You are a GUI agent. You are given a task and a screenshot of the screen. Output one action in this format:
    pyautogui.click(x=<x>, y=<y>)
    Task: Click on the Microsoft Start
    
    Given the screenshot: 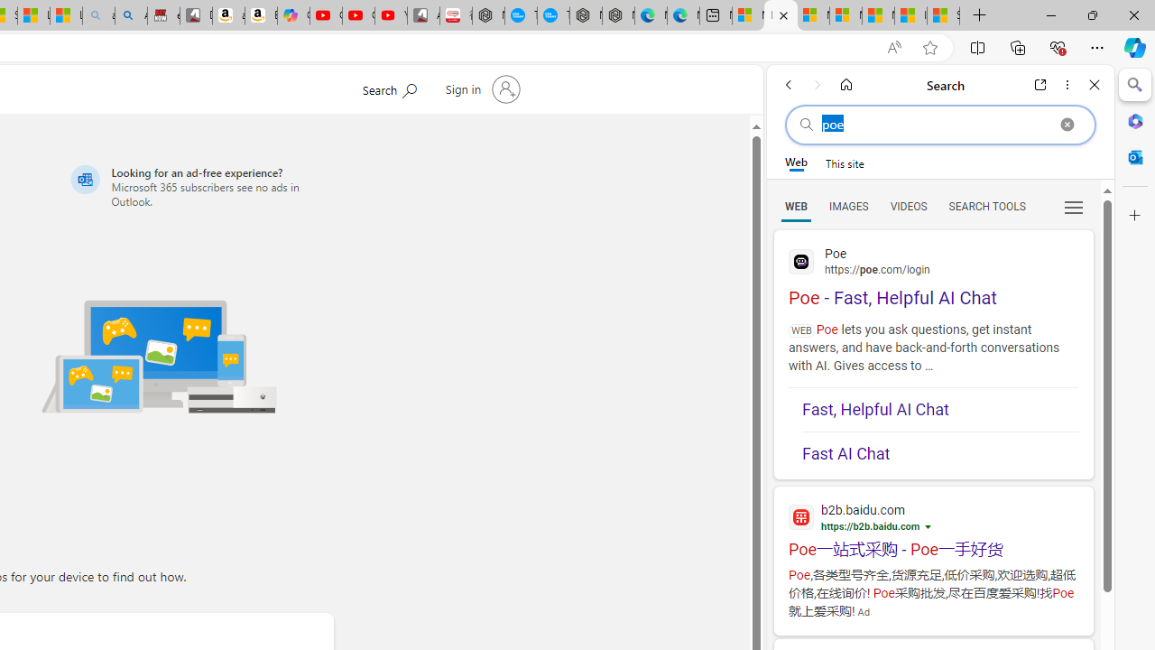 What is the action you would take?
    pyautogui.click(x=878, y=16)
    